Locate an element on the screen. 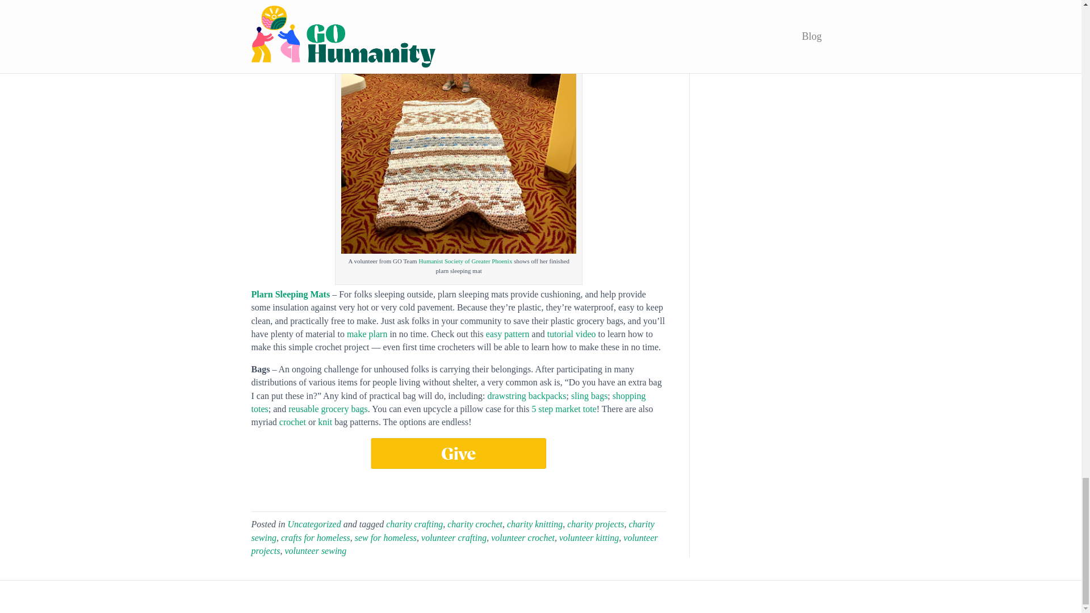  5 step market tote is located at coordinates (564, 409).